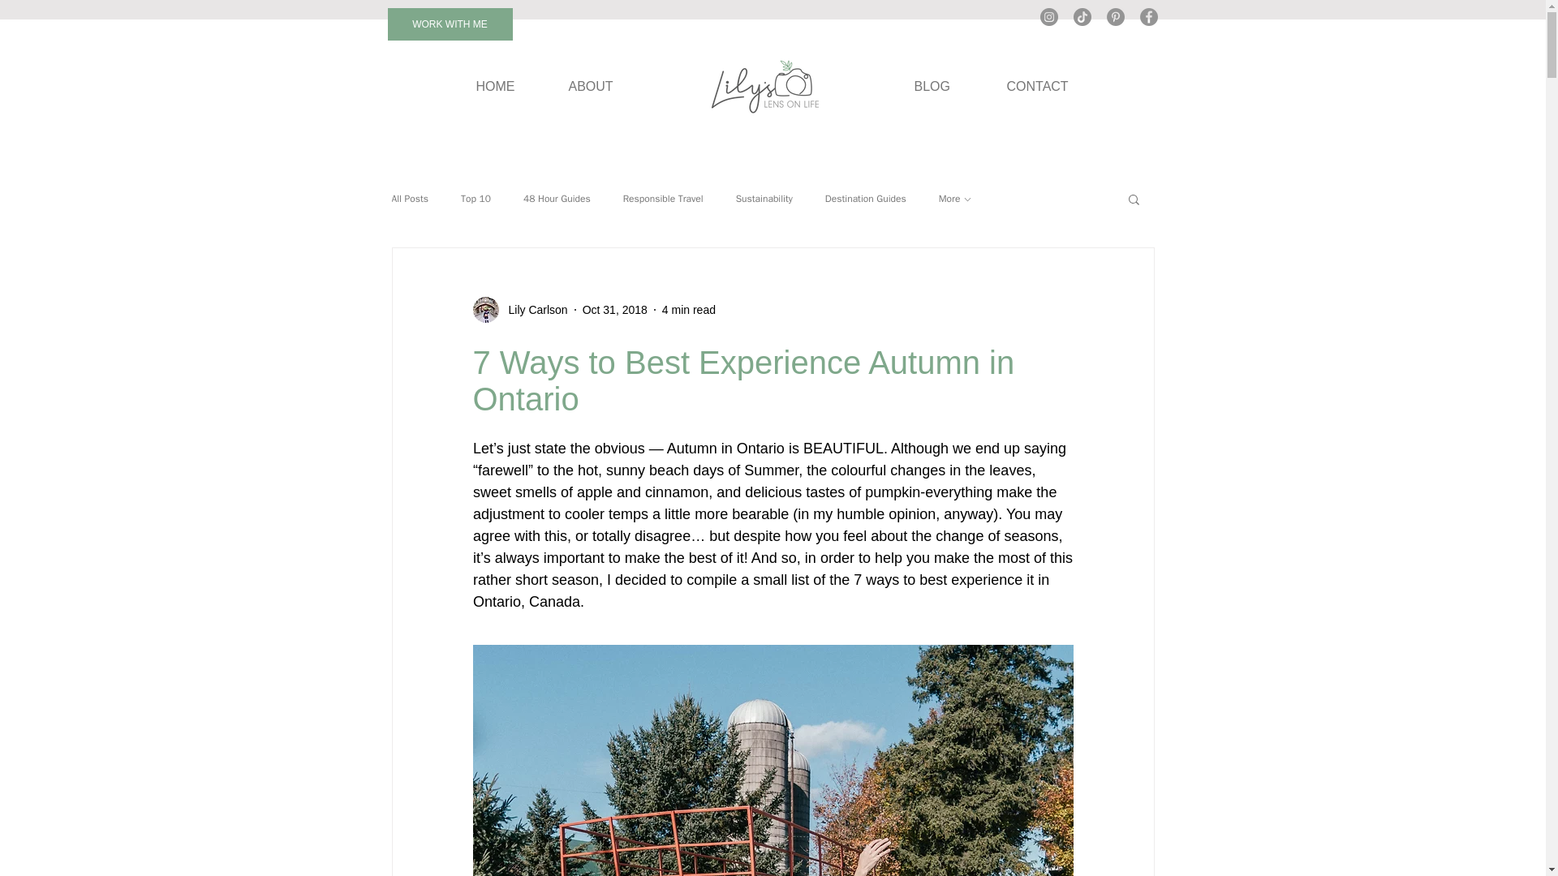  I want to click on HOME, so click(494, 86).